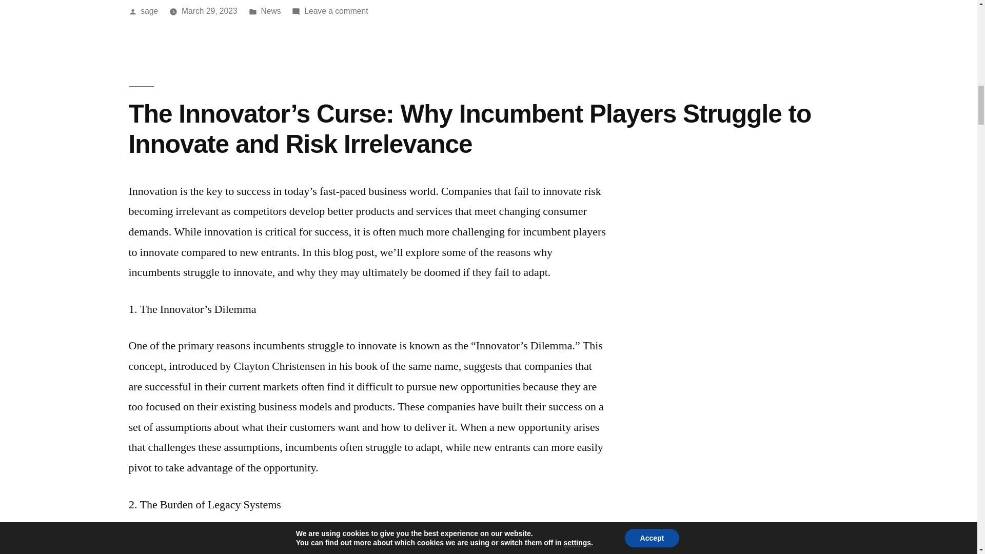 This screenshot has width=985, height=554. What do you see at coordinates (271, 11) in the screenshot?
I see `News` at bounding box center [271, 11].